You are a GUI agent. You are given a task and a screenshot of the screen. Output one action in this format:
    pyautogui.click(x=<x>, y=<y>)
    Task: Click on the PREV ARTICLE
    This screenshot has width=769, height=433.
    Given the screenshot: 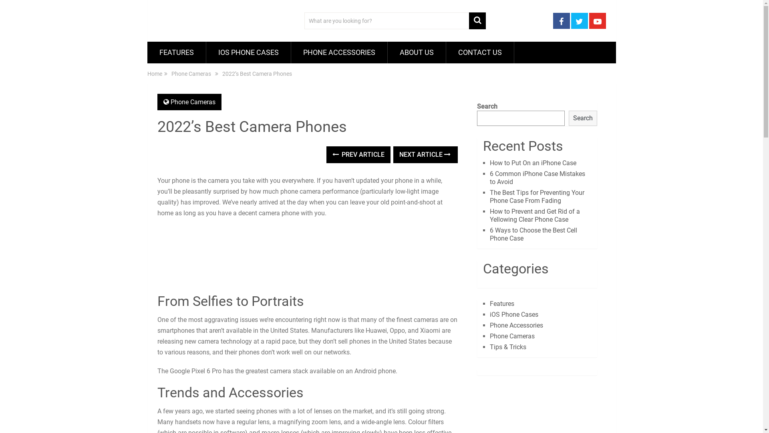 What is the action you would take?
    pyautogui.click(x=358, y=155)
    